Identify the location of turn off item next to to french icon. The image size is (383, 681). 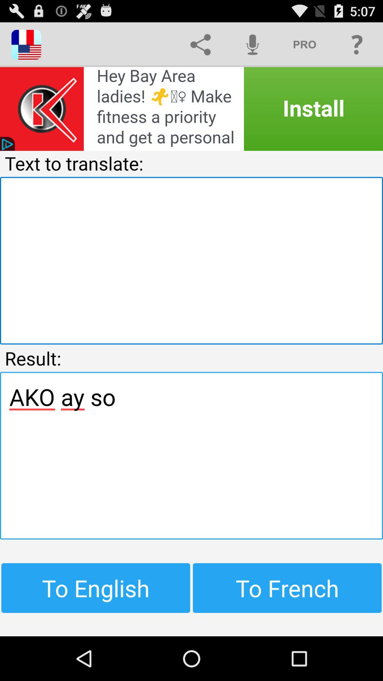
(96, 588).